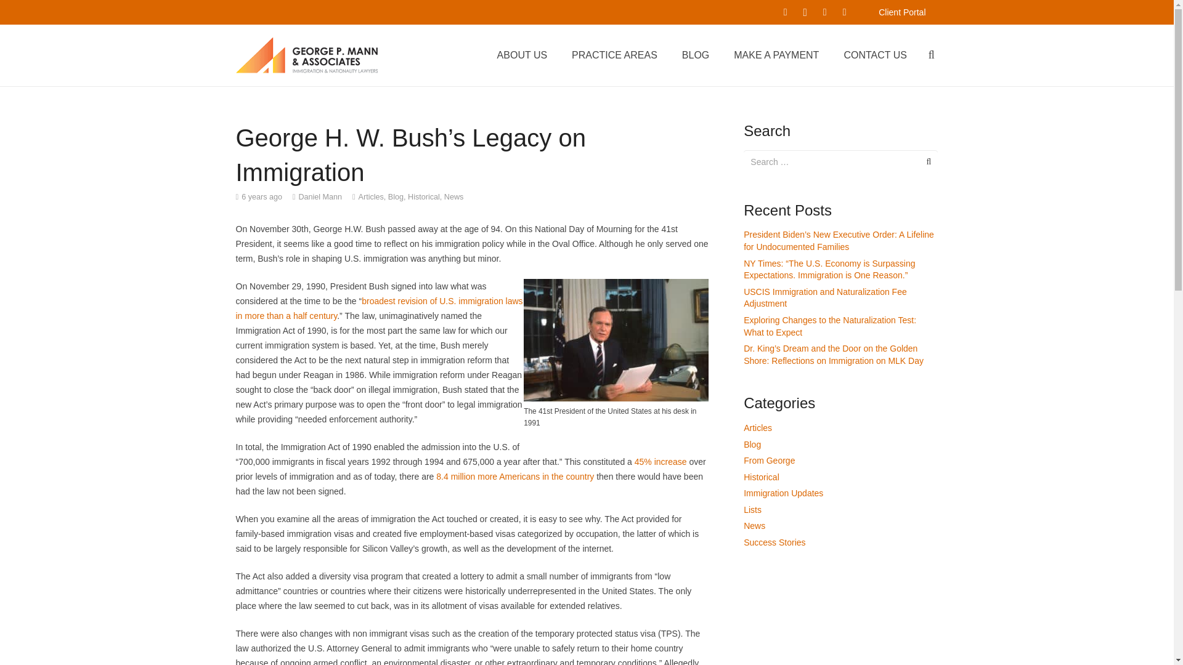 This screenshot has height=665, width=1183. I want to click on Facebook, so click(785, 12).